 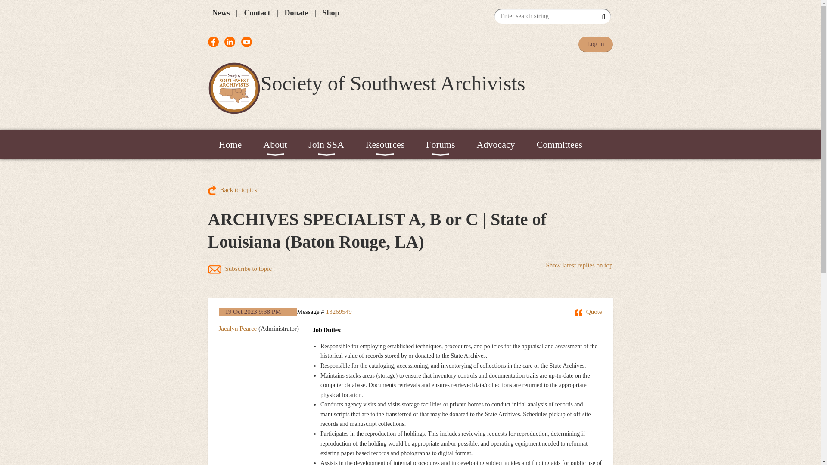 What do you see at coordinates (595, 44) in the screenshot?
I see `Log in` at bounding box center [595, 44].